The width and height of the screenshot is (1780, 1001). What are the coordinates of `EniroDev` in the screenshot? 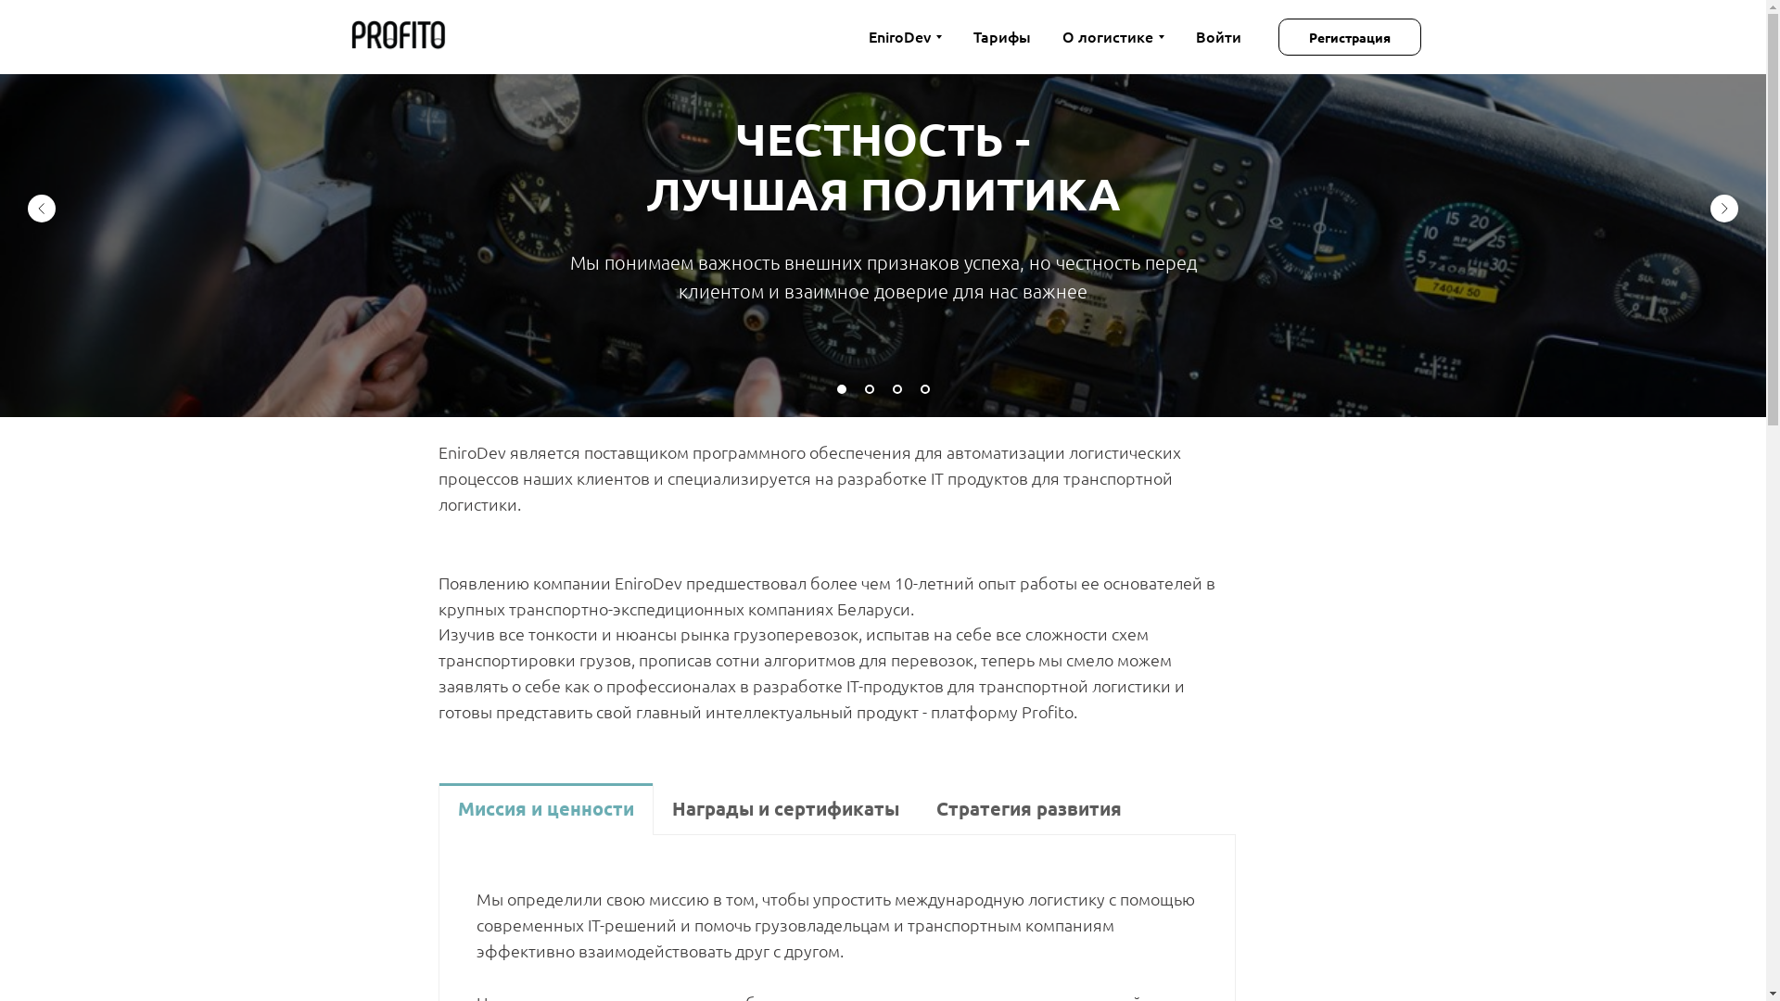 It's located at (905, 36).